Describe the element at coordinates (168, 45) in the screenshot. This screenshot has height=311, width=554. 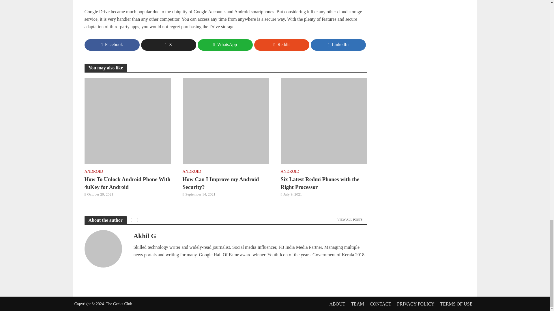
I see `X` at that location.